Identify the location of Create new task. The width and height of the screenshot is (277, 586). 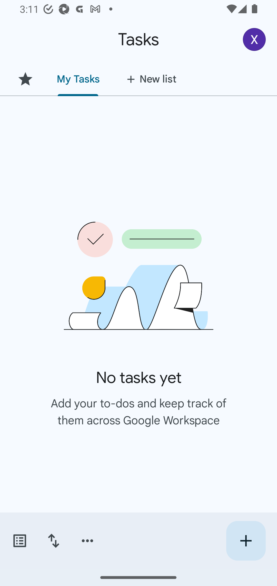
(246, 541).